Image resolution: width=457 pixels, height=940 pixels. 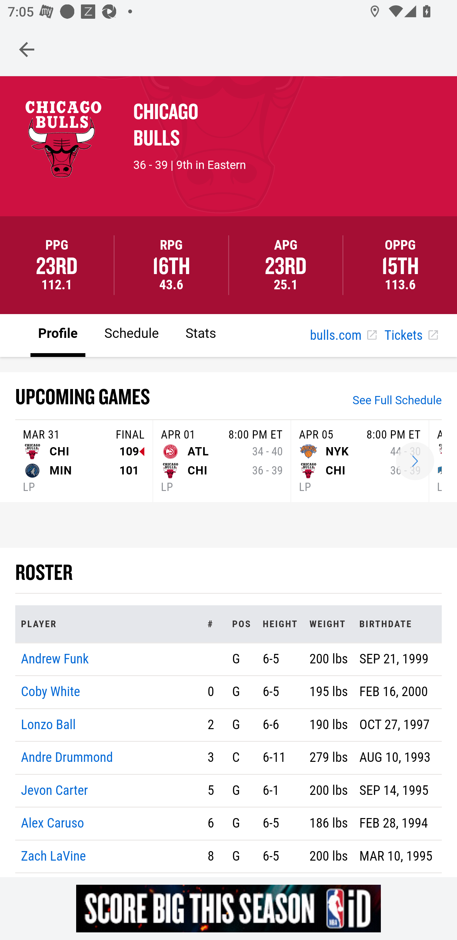 What do you see at coordinates (49, 724) in the screenshot?
I see `Lonzo Ball` at bounding box center [49, 724].